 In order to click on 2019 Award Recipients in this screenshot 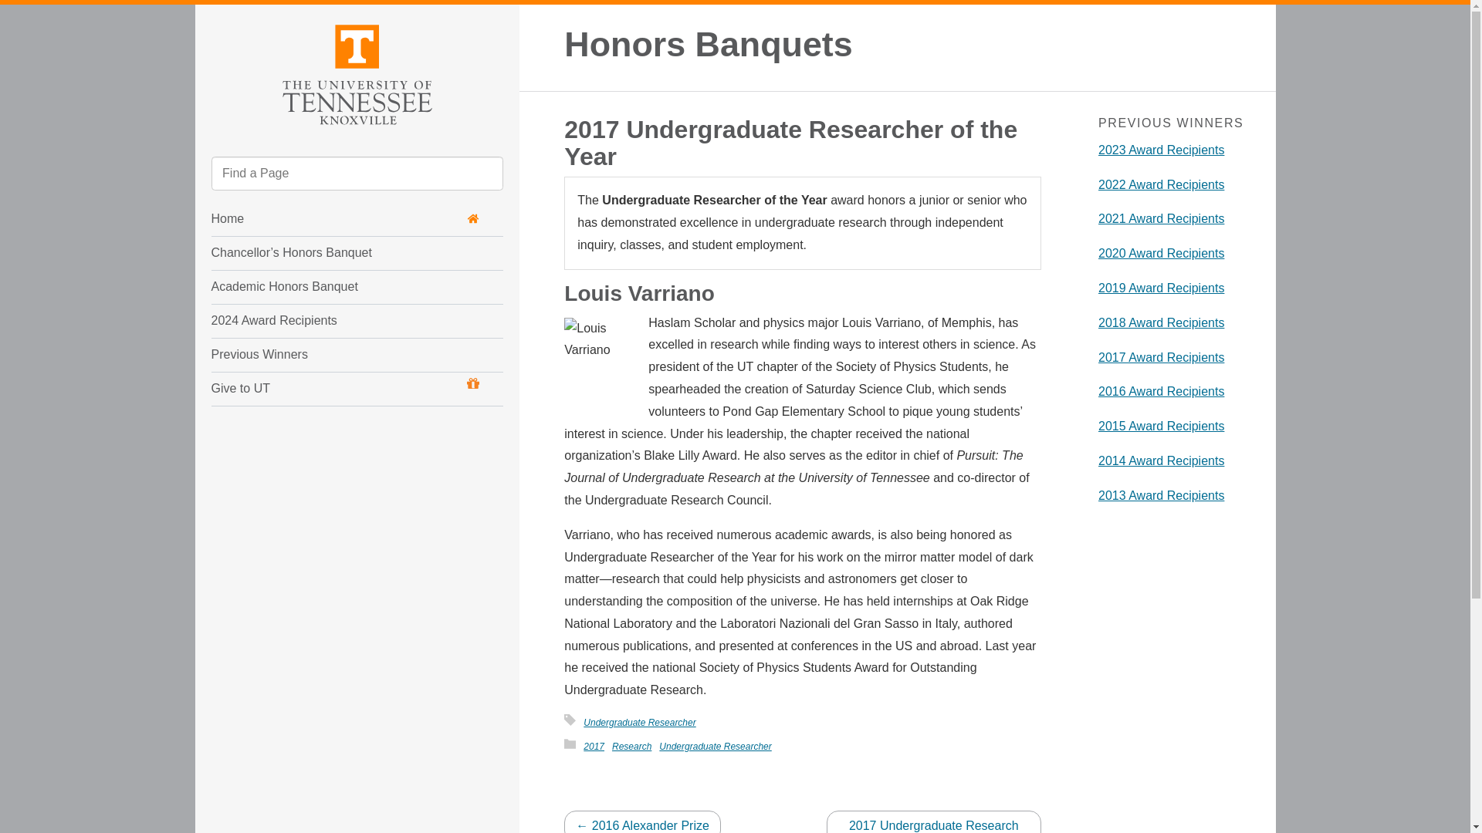, I will do `click(1161, 288)`.